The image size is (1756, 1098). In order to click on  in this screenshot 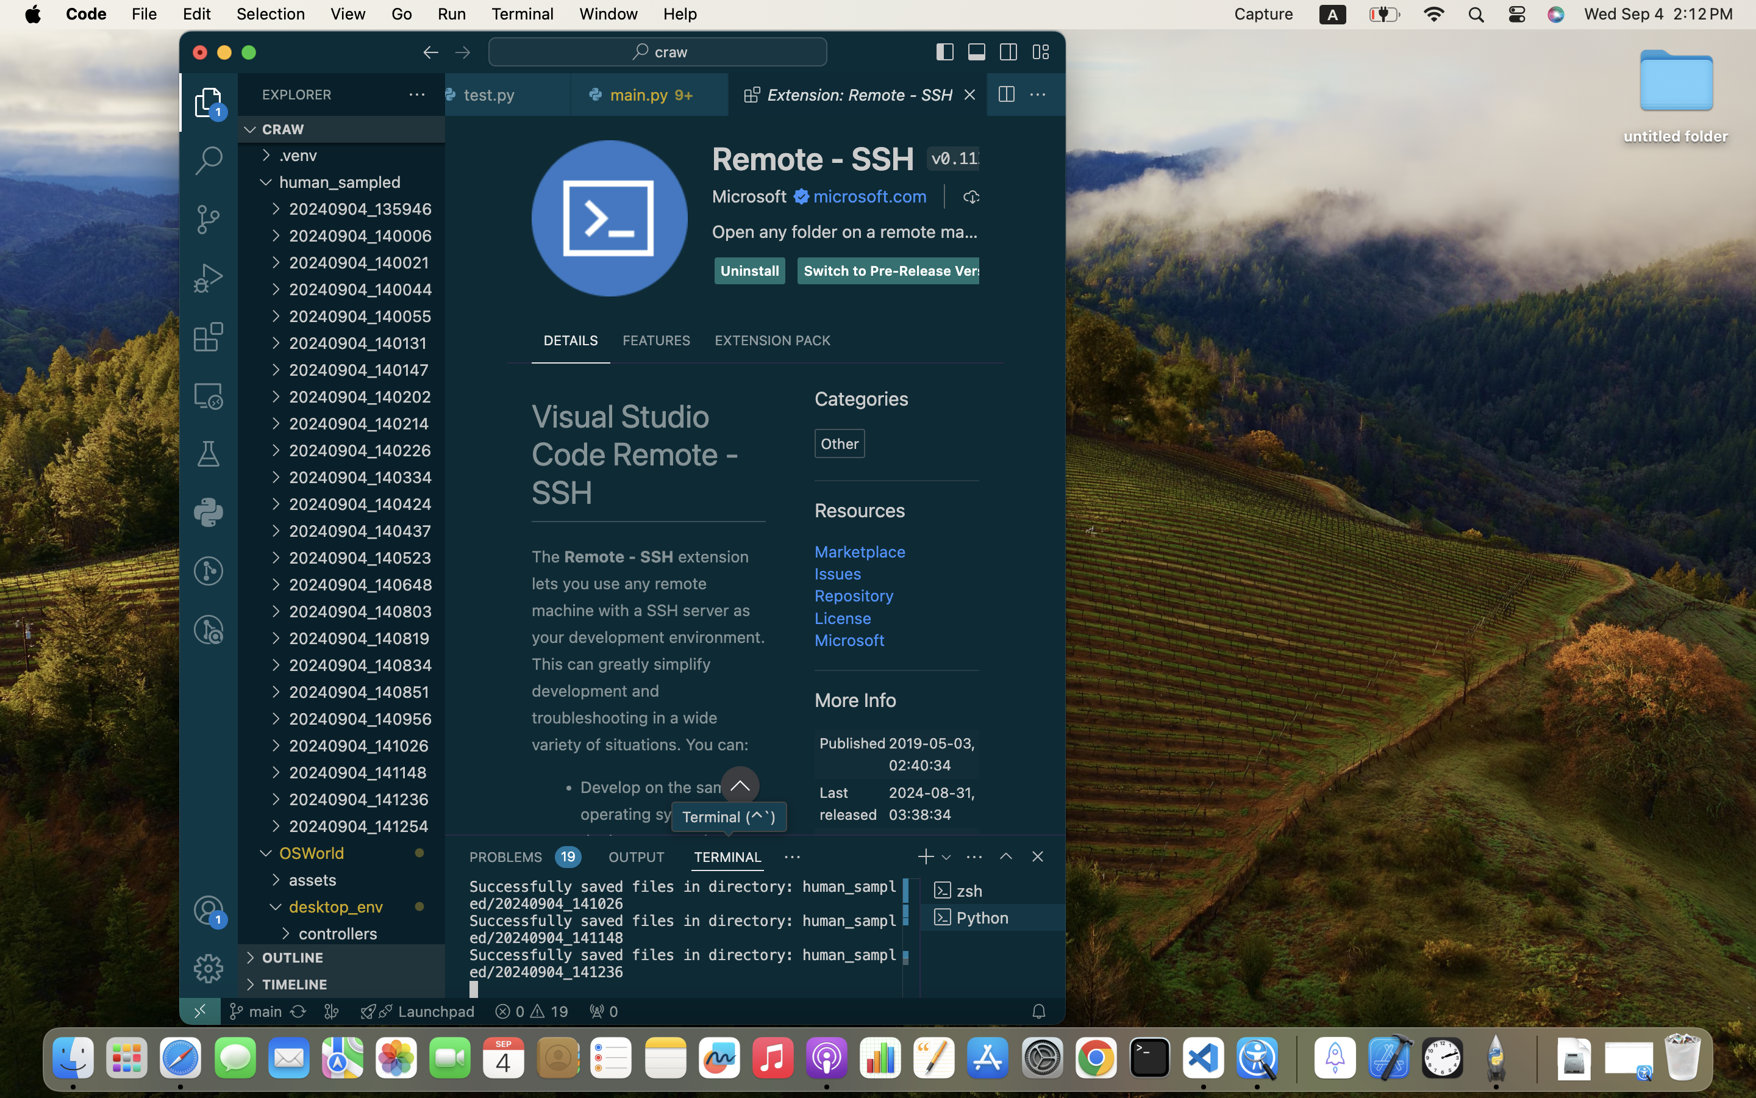, I will do `click(1006, 95)`.